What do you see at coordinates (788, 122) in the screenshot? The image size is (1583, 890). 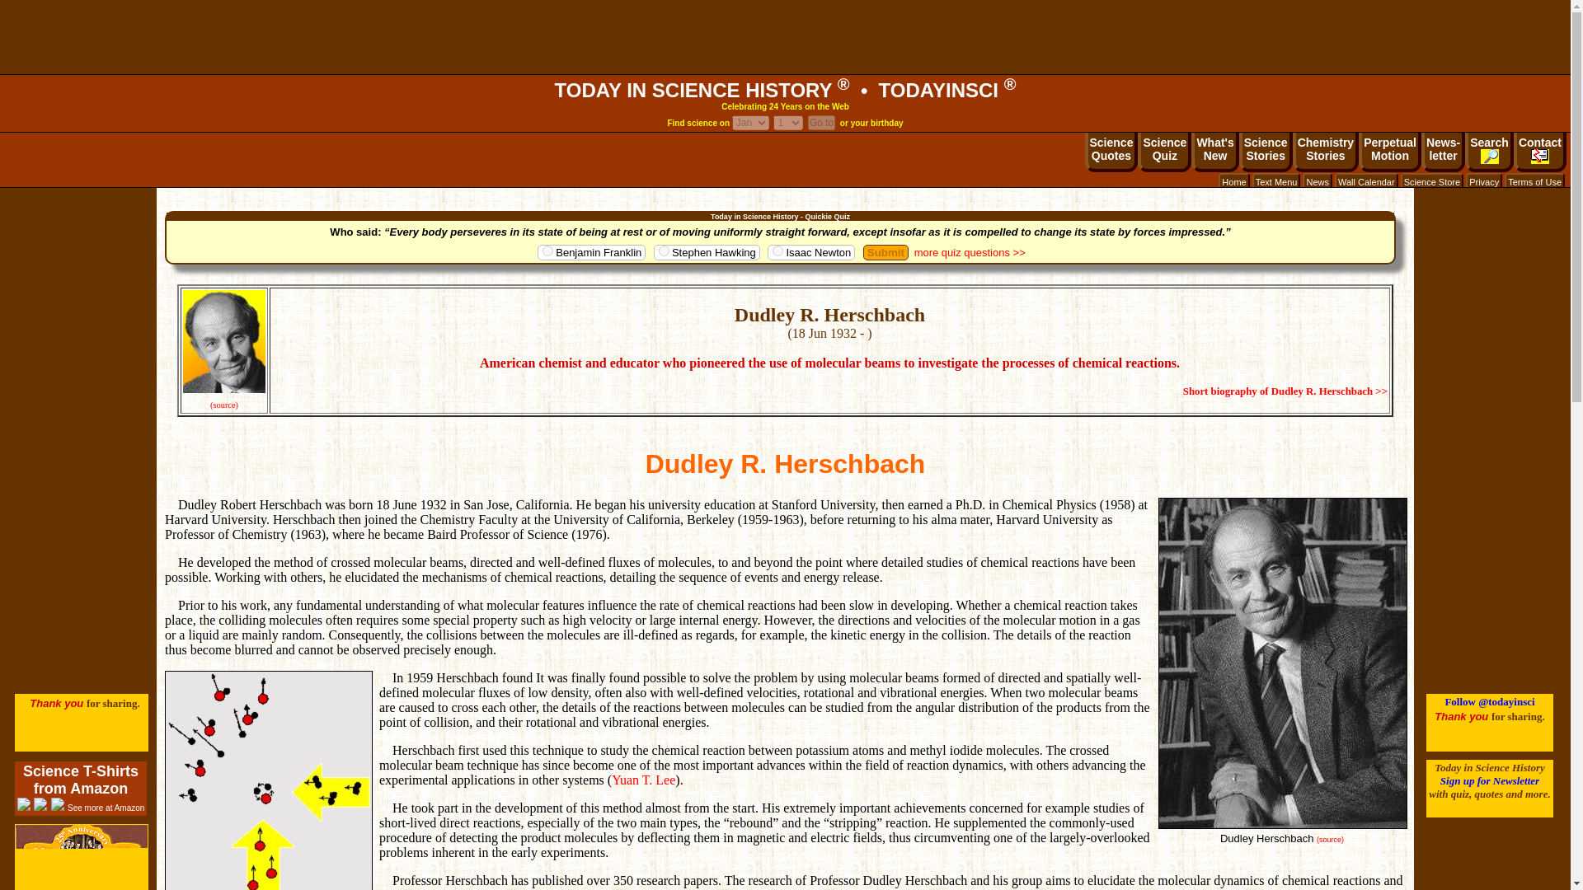 I see `News feeds` at bounding box center [788, 122].